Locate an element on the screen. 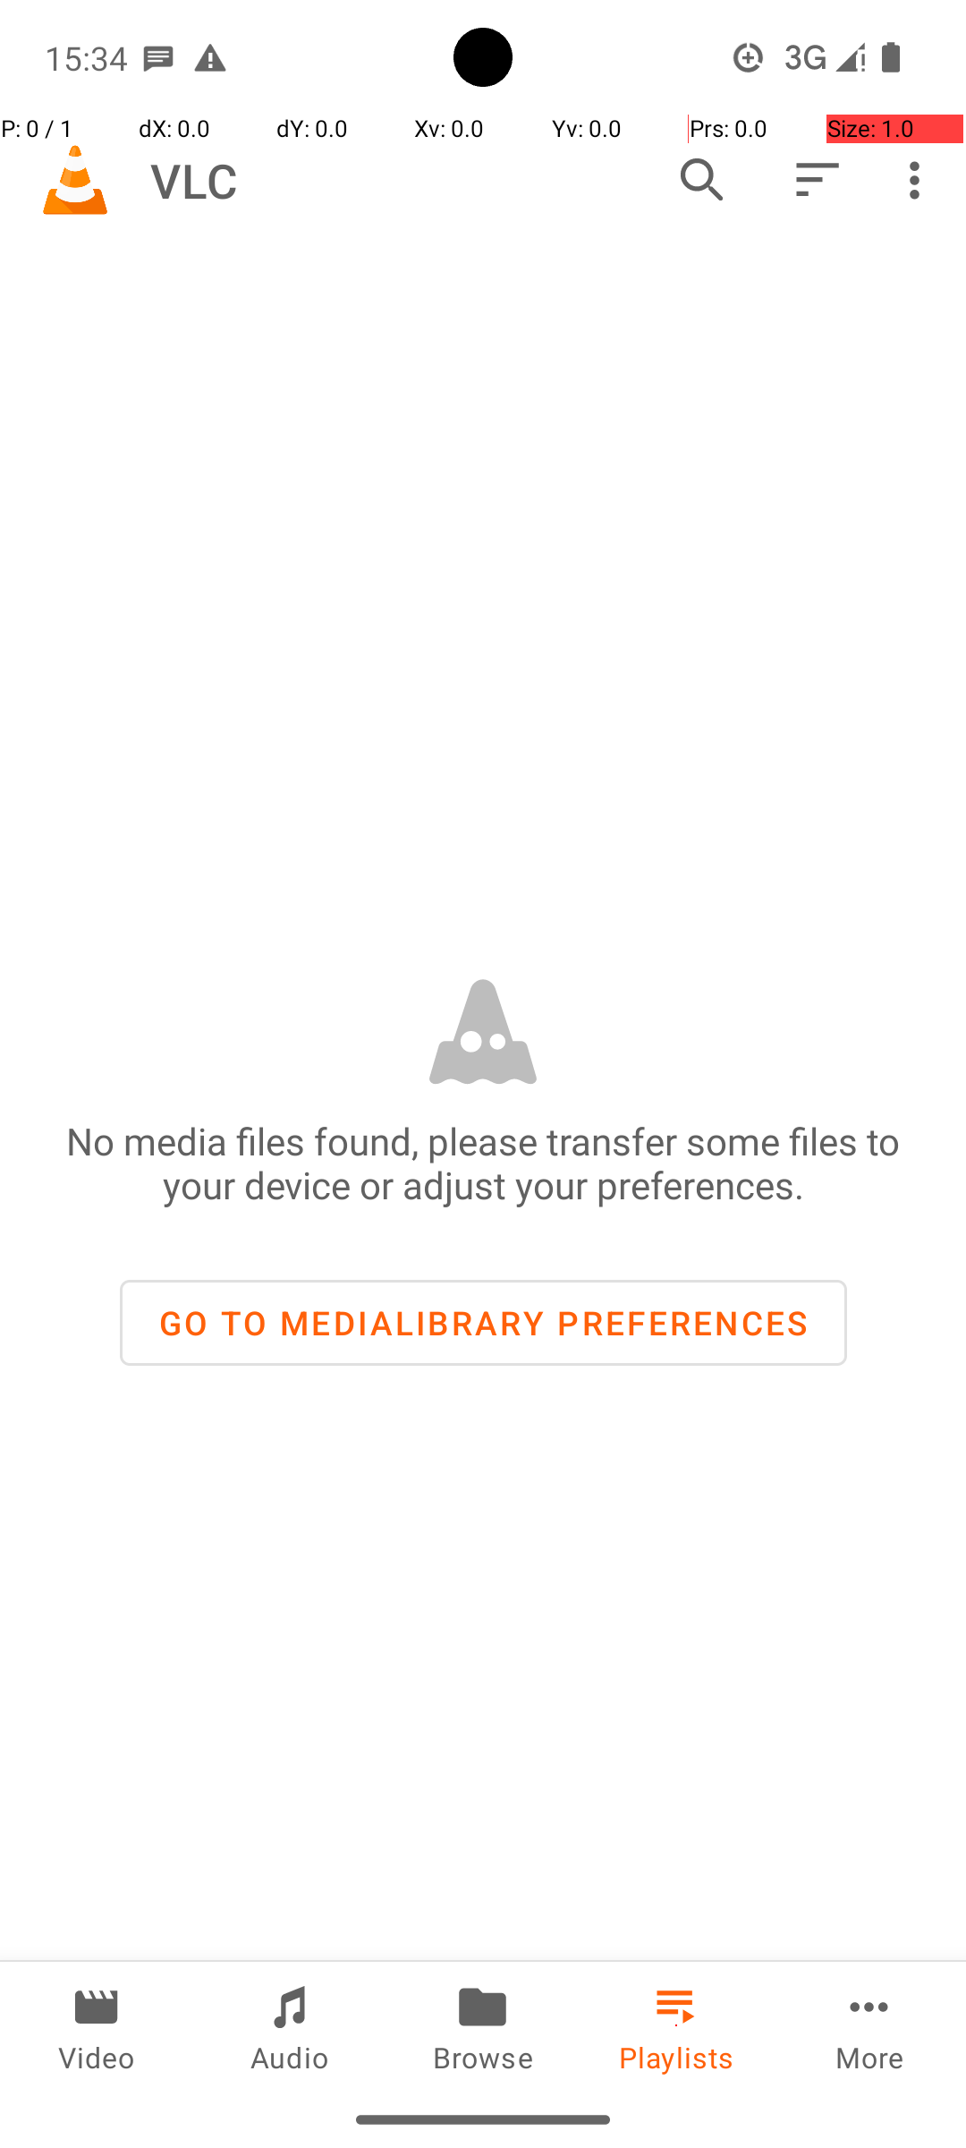 The height and width of the screenshot is (2148, 966). Browse is located at coordinates (483, 2026).